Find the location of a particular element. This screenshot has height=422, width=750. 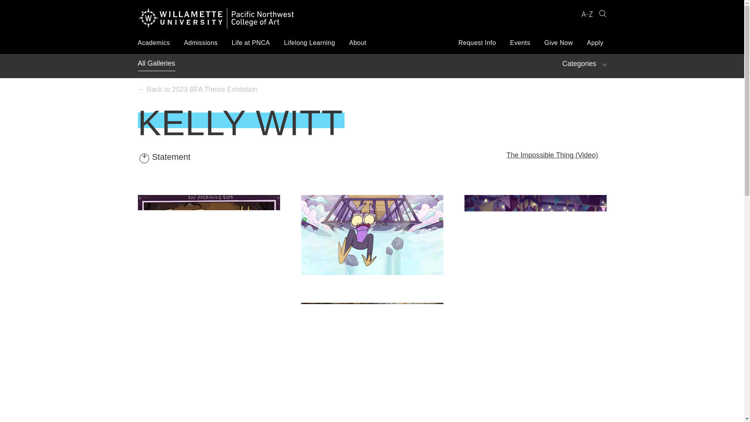

Academics is located at coordinates (153, 43).